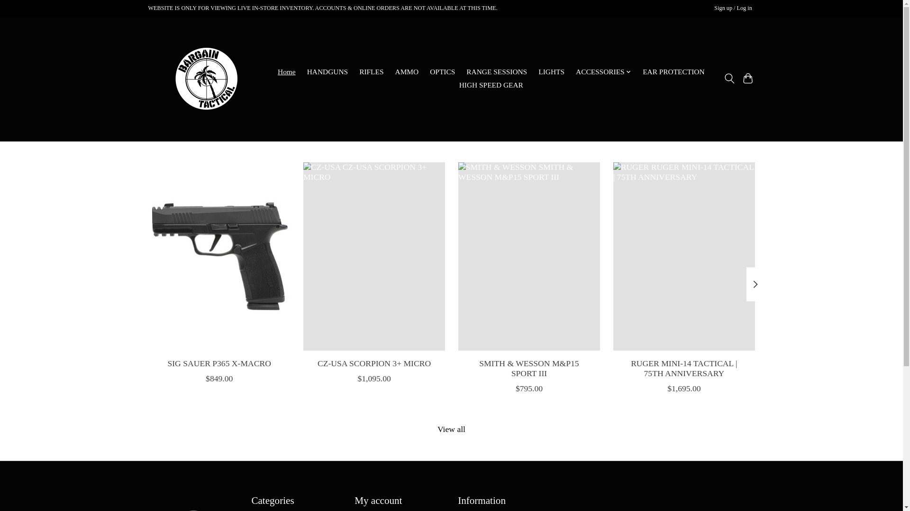  Describe the element at coordinates (551, 72) in the screenshot. I see `LIGHTS` at that location.